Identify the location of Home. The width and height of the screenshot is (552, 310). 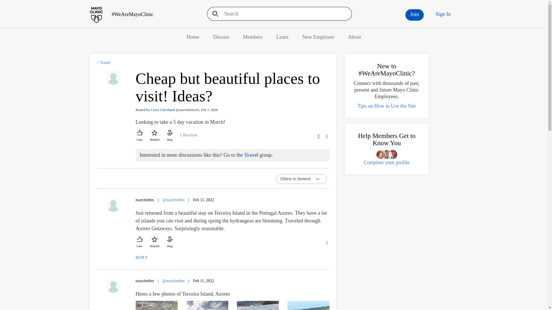
(193, 37).